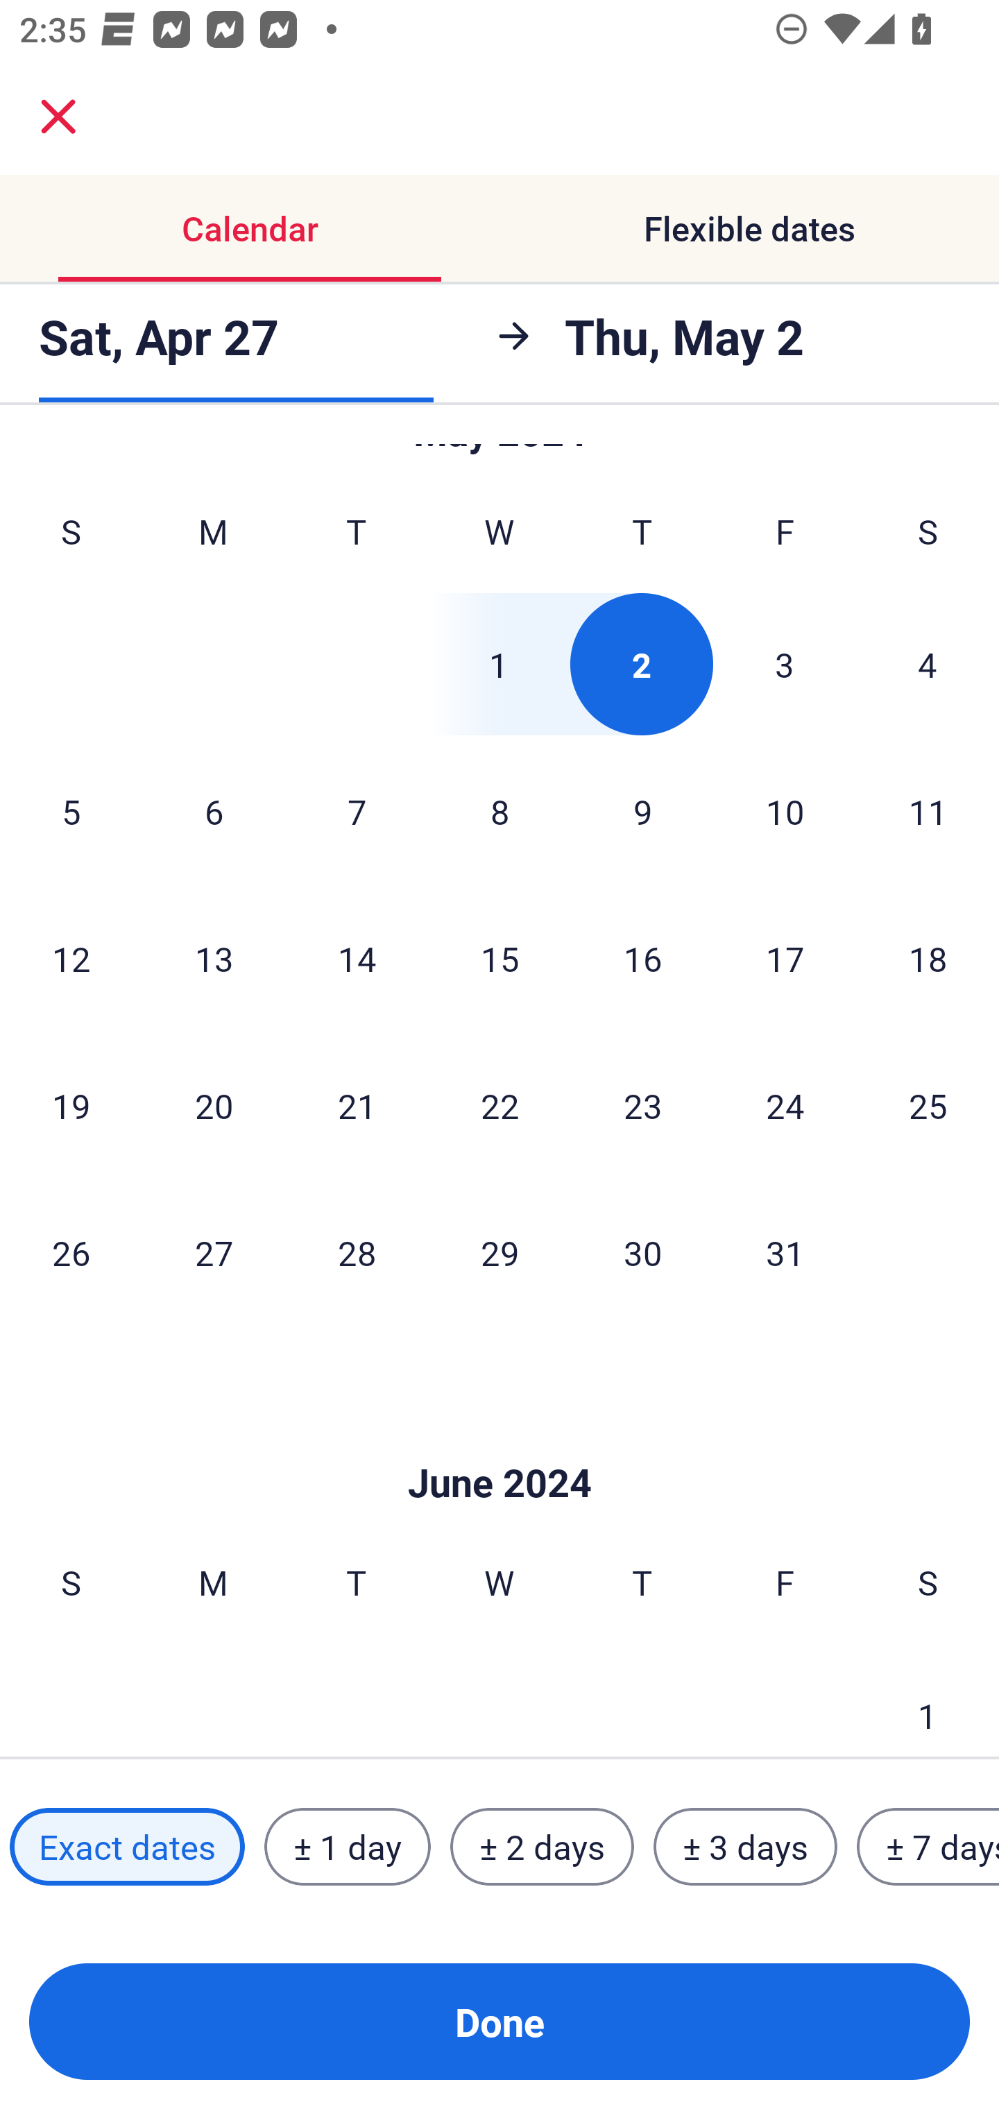  Describe the element at coordinates (785, 958) in the screenshot. I see `17 Friday, May 17, 2024` at that location.